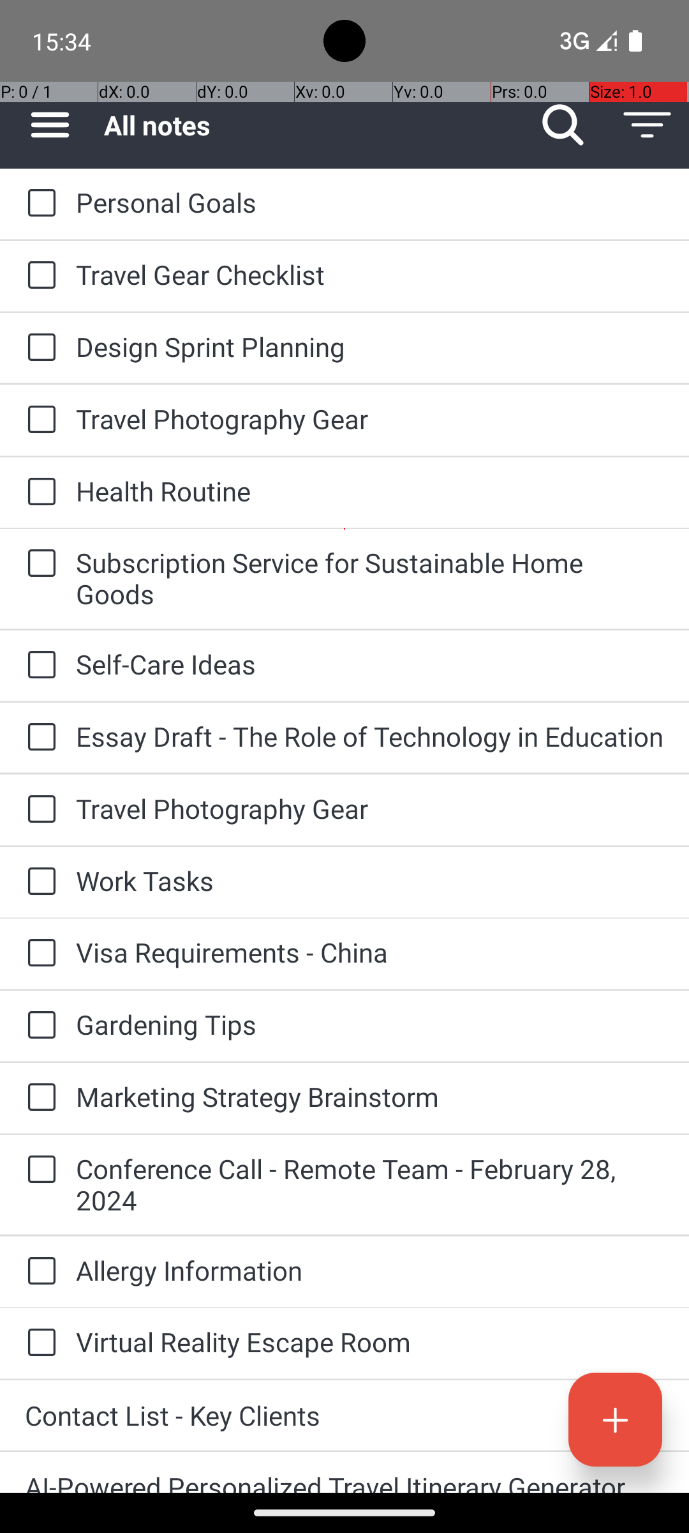 This screenshot has height=1533, width=689. Describe the element at coordinates (38, 204) in the screenshot. I see `to-do: Personal Goals` at that location.